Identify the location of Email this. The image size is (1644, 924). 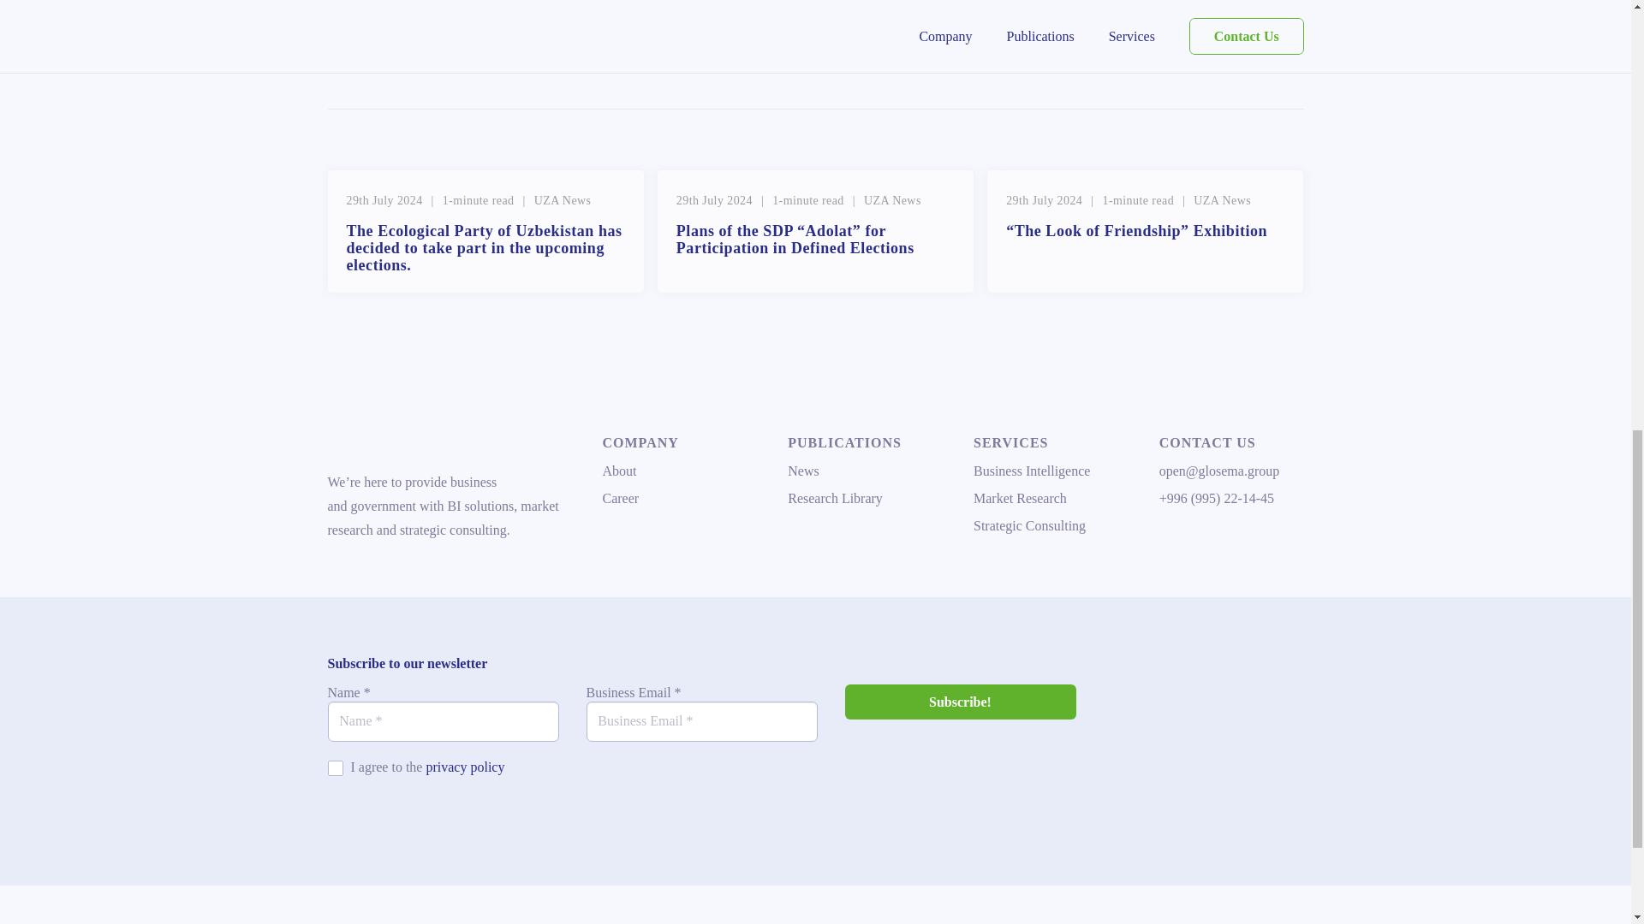
(396, 23).